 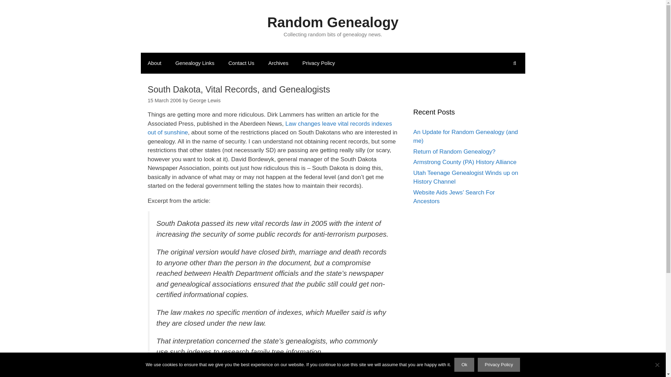 What do you see at coordinates (333, 22) in the screenshot?
I see `Random Genealogy` at bounding box center [333, 22].